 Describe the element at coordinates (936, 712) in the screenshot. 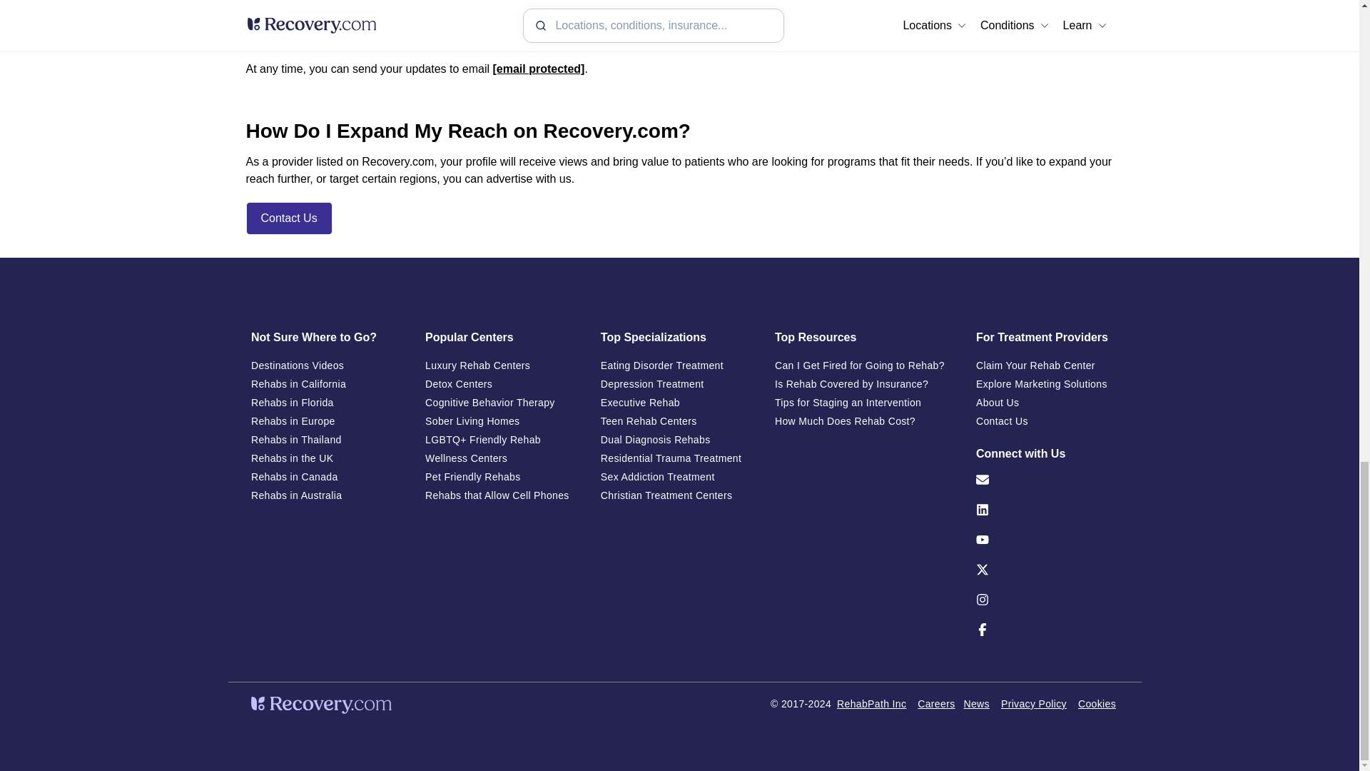

I see `Careers` at that location.